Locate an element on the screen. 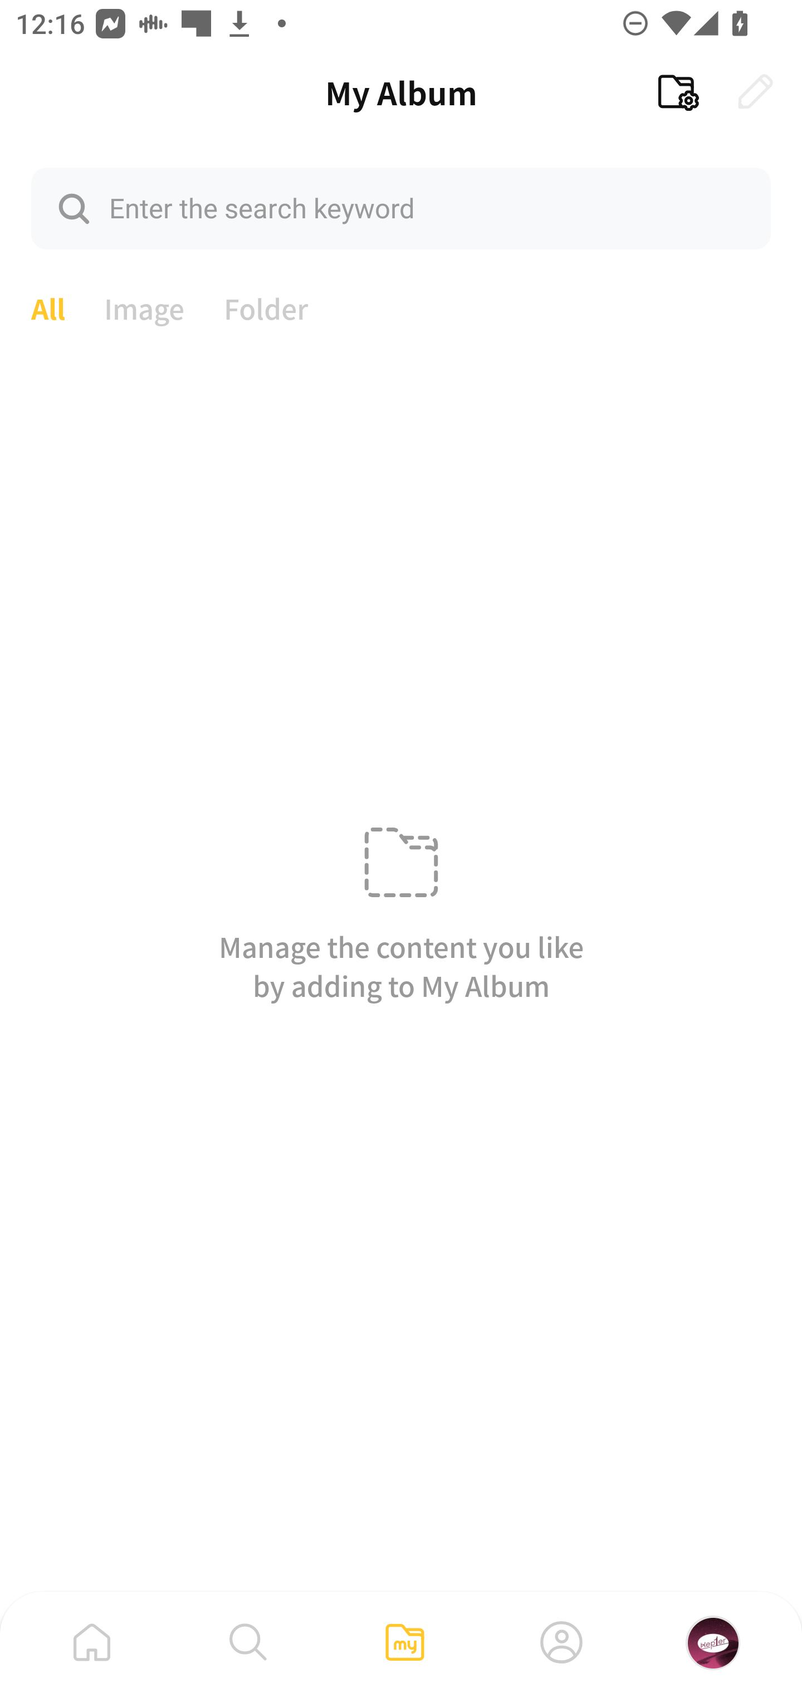 The width and height of the screenshot is (802, 1693). Enter the search keyword is located at coordinates (401, 208).